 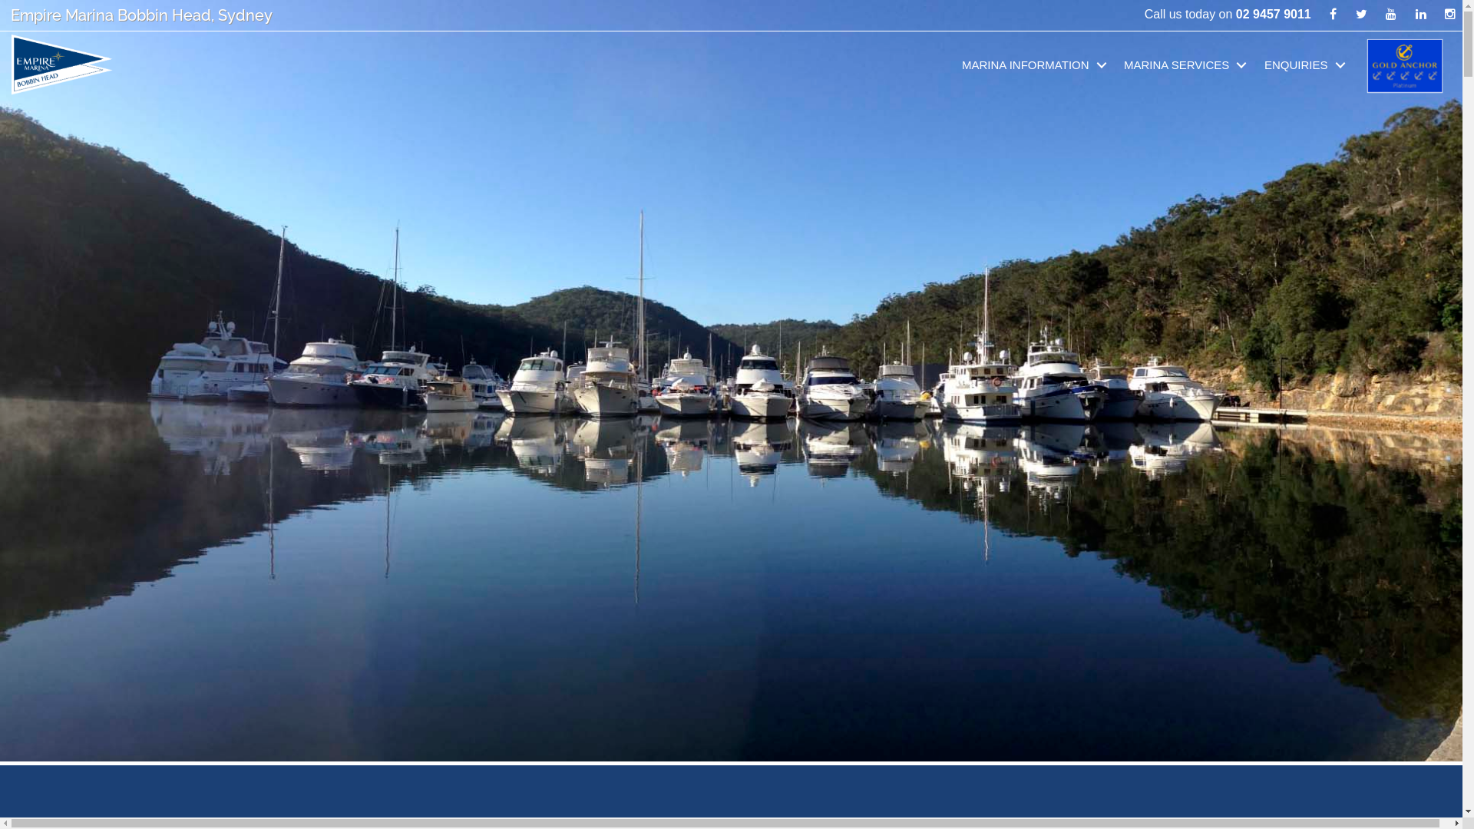 I want to click on ENQUIRIES, so click(x=1308, y=65).